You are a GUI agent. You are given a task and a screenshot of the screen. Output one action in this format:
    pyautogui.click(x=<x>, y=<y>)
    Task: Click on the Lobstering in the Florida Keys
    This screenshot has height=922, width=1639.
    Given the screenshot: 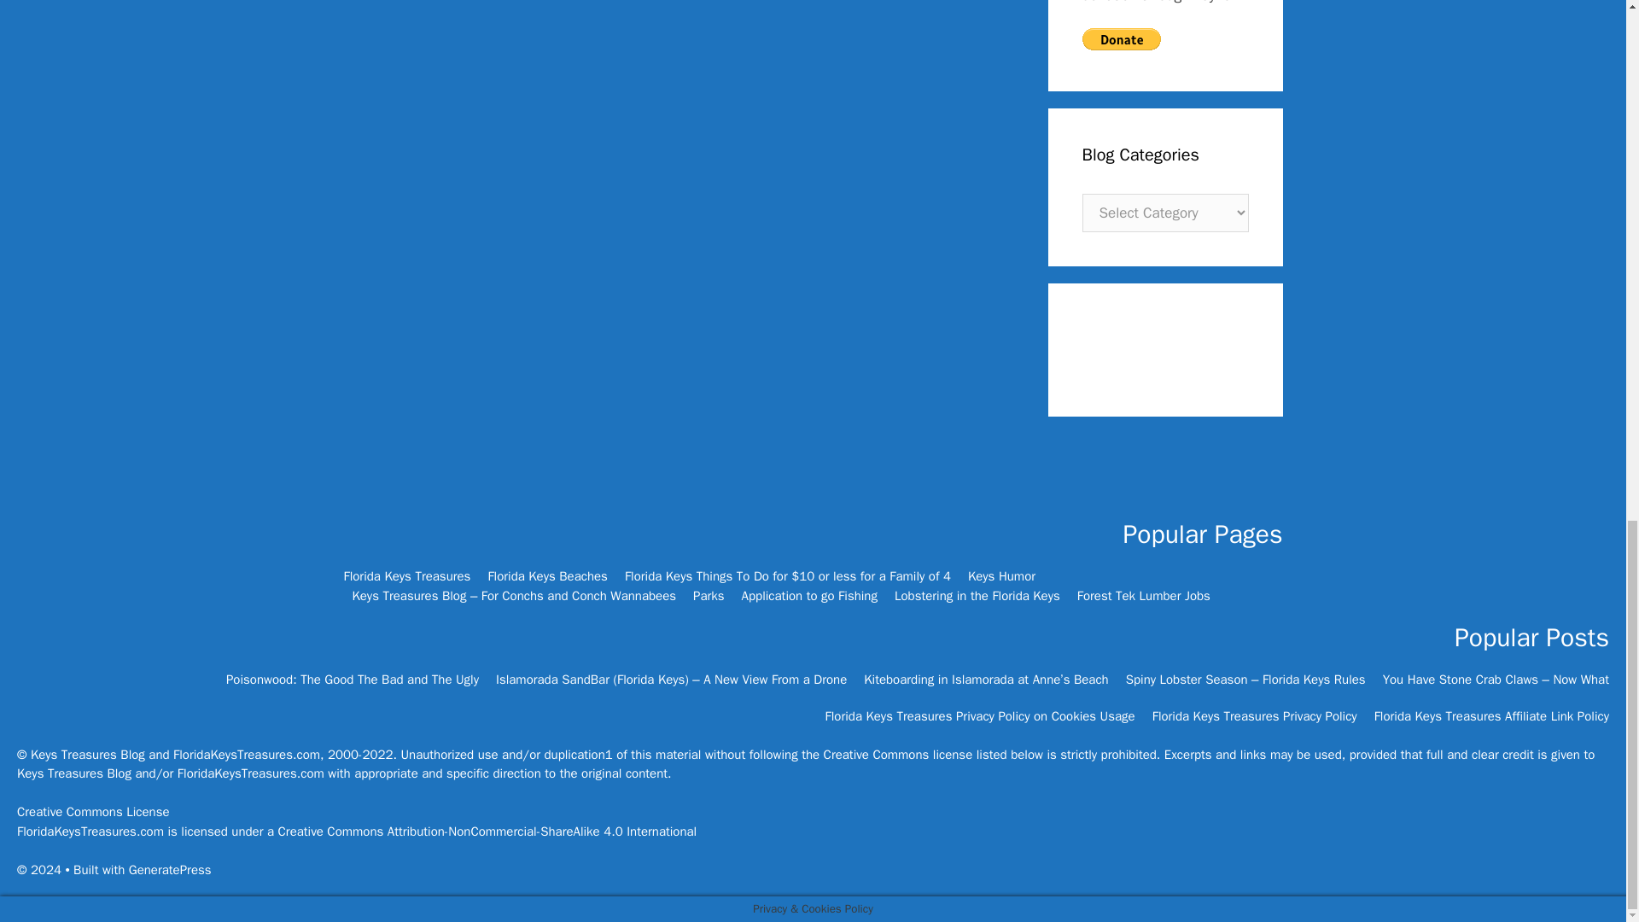 What is the action you would take?
    pyautogui.click(x=977, y=596)
    